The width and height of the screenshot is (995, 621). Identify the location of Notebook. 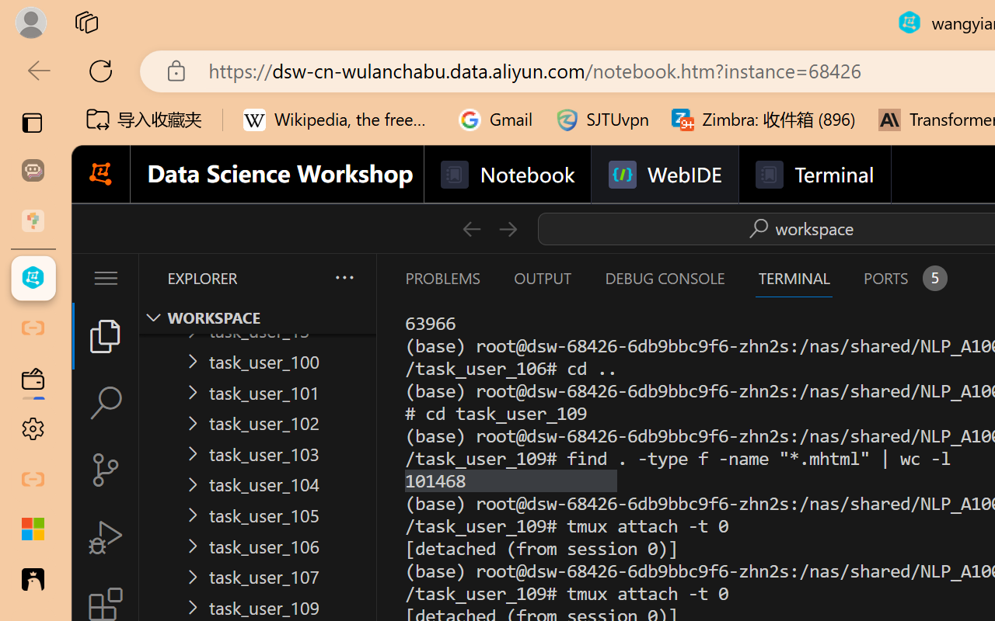
(507, 175).